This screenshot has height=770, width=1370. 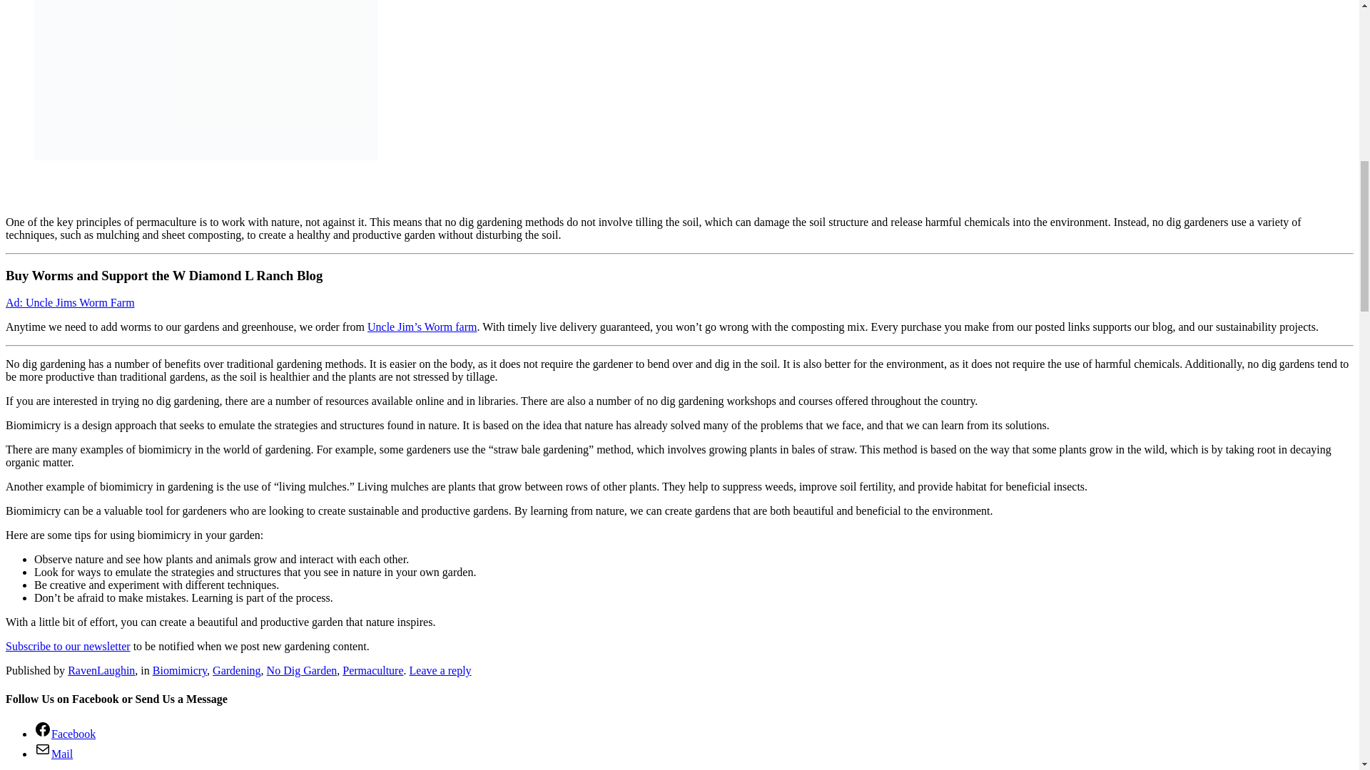 What do you see at coordinates (179, 670) in the screenshot?
I see `Biomimicry` at bounding box center [179, 670].